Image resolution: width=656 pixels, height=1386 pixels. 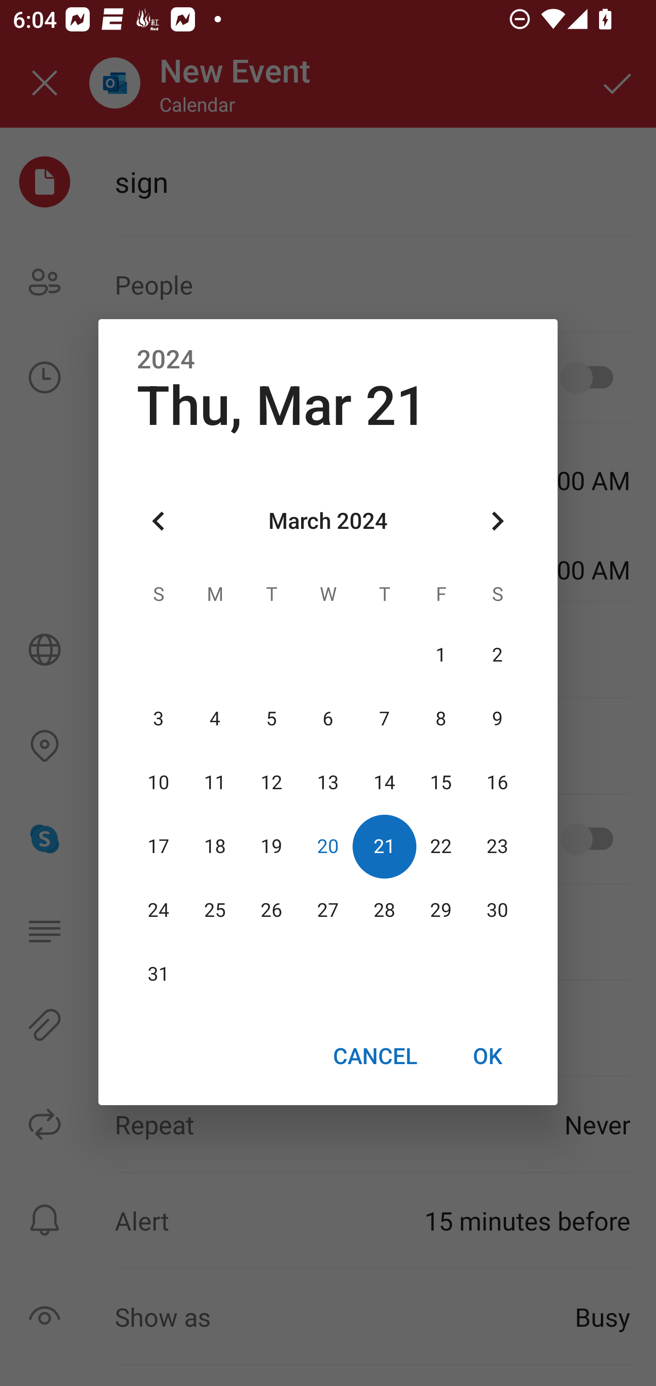 What do you see at coordinates (215, 910) in the screenshot?
I see `25 25 March 2024` at bounding box center [215, 910].